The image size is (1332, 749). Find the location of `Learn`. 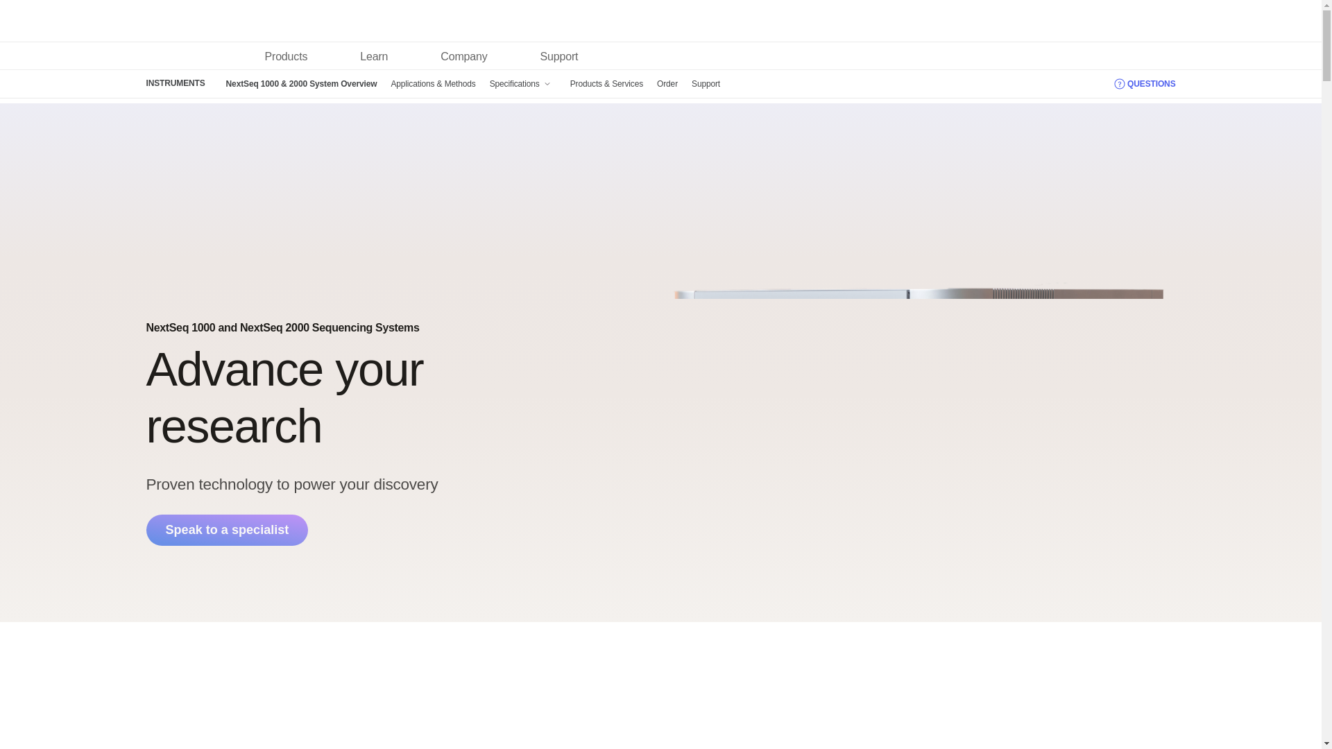

Learn is located at coordinates (374, 56).